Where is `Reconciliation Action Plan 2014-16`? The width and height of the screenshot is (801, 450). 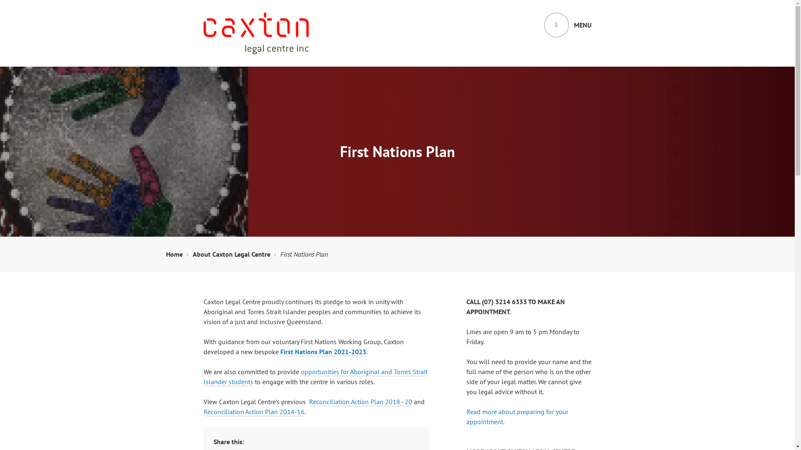
Reconciliation Action Plan 2014-16 is located at coordinates (254, 412).